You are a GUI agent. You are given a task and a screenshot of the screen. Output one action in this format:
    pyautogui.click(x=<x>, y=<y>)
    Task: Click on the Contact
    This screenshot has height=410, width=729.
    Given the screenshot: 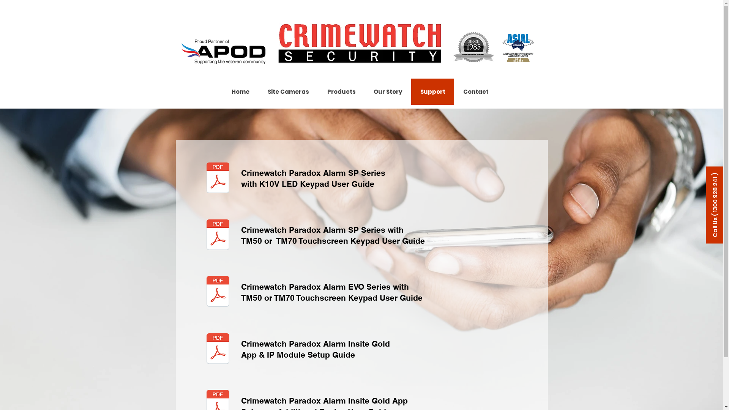 What is the action you would take?
    pyautogui.click(x=476, y=92)
    